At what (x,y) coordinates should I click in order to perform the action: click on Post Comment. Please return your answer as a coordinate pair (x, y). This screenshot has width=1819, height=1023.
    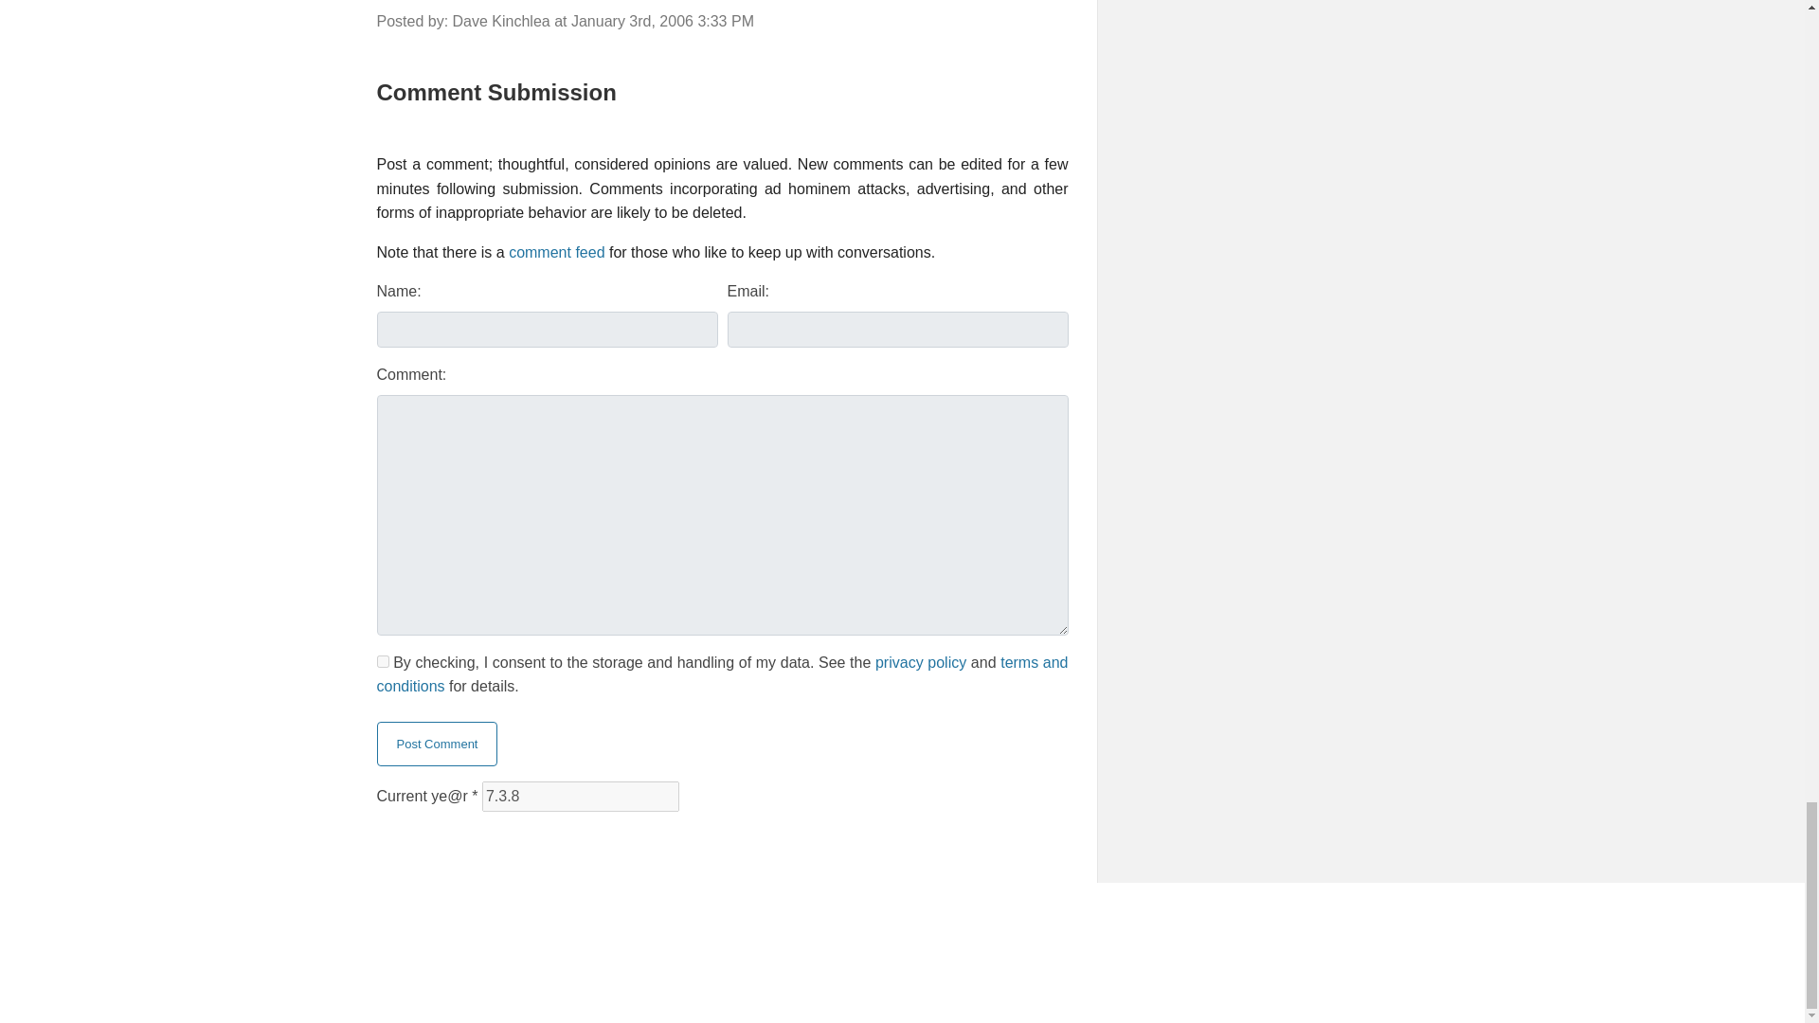
    Looking at the image, I should click on (438, 745).